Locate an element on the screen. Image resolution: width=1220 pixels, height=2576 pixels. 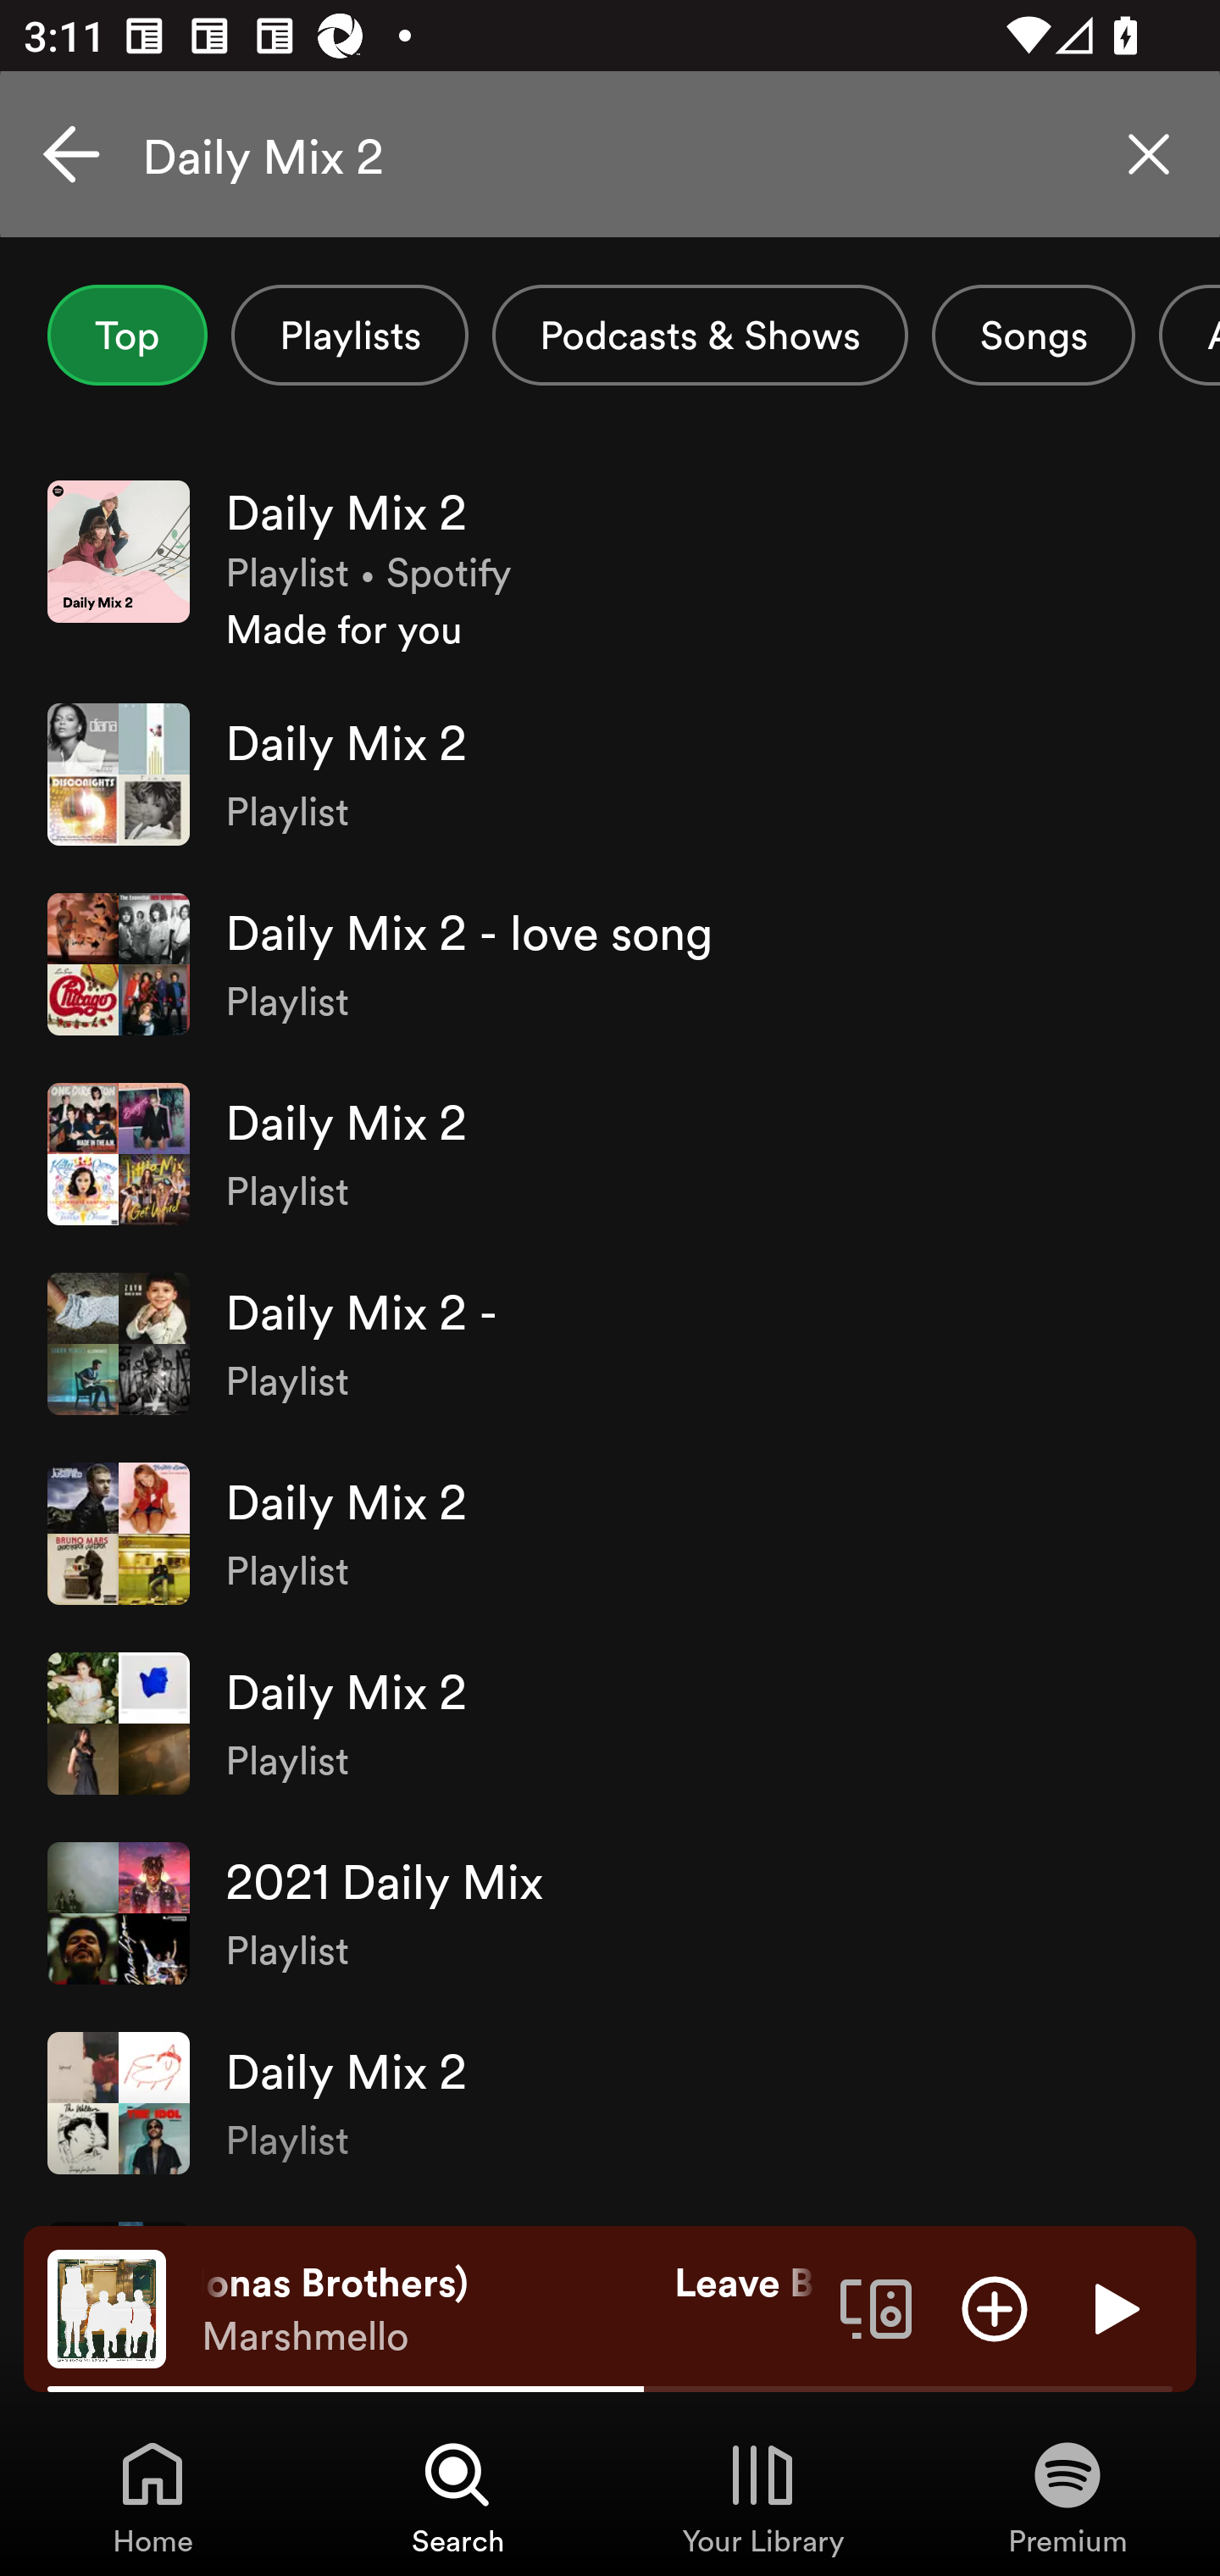
The cover art of the currently playing track is located at coordinates (107, 2307).